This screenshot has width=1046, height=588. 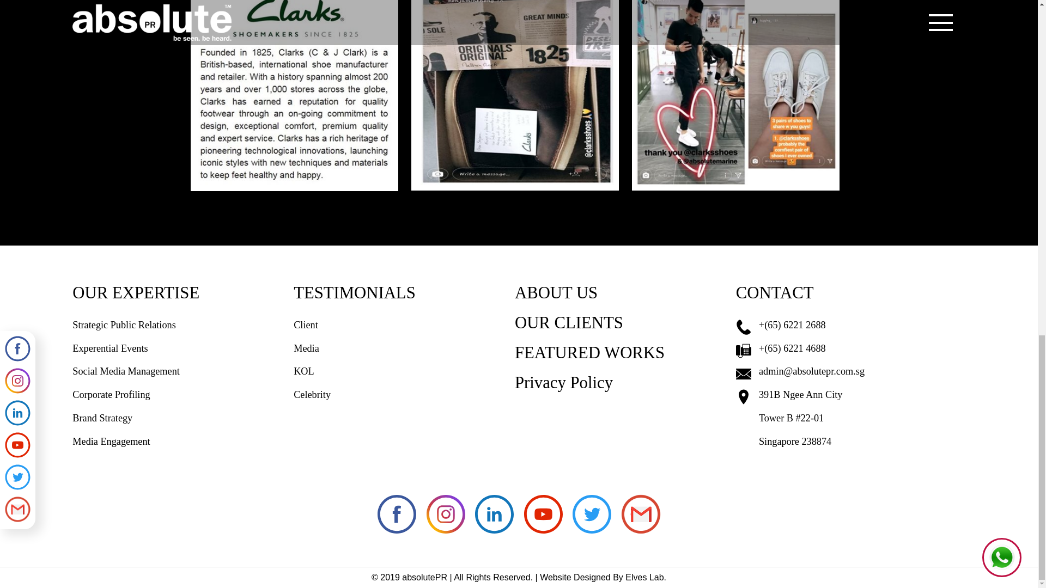 I want to click on Strategic Public Relations, so click(x=181, y=324).